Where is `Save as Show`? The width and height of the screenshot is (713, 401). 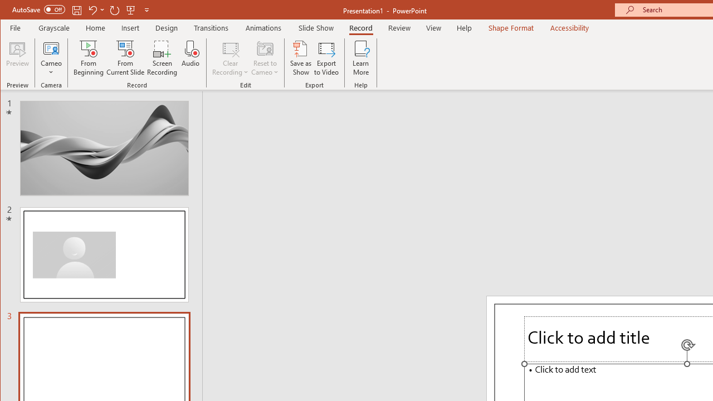 Save as Show is located at coordinates (301, 58).